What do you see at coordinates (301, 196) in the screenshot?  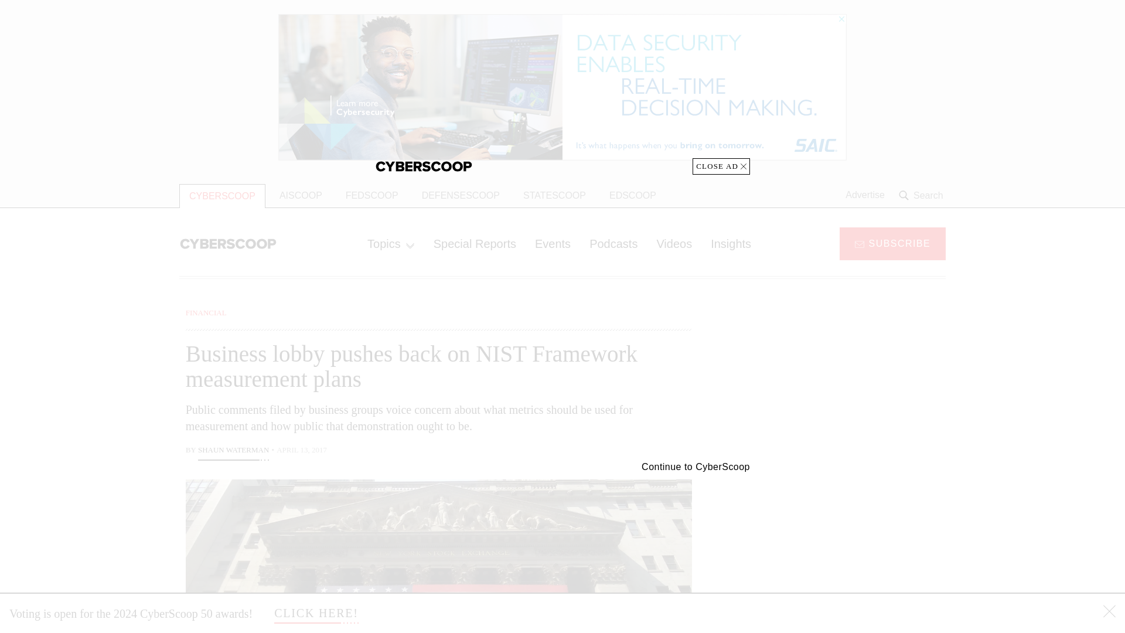 I see `AISCOOP` at bounding box center [301, 196].